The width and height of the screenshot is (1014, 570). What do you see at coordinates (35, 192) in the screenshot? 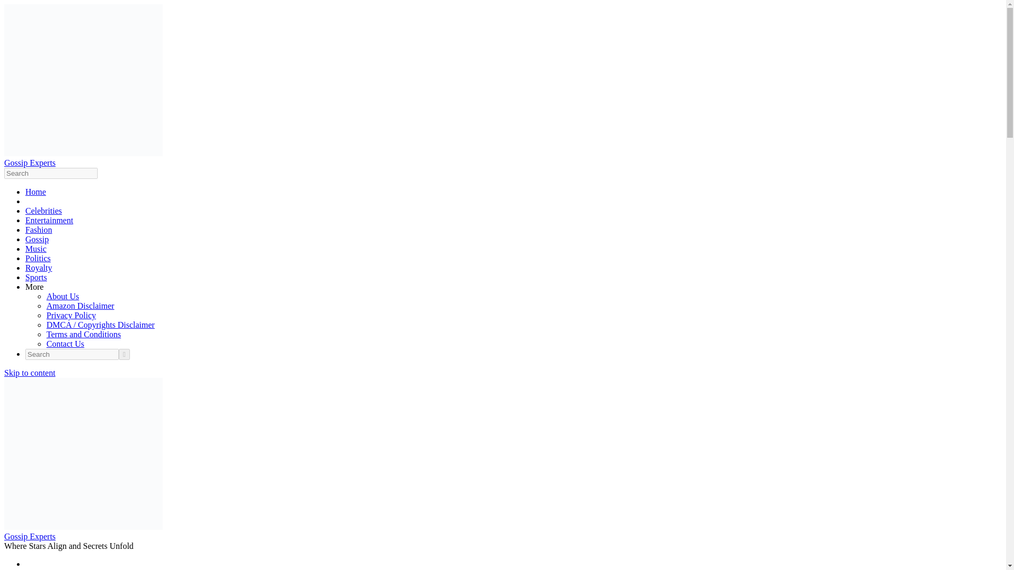
I see `Home` at bounding box center [35, 192].